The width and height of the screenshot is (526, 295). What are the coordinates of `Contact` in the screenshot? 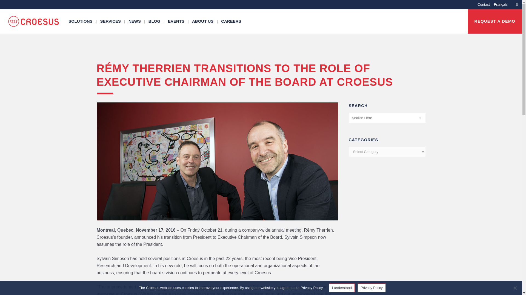 It's located at (482, 4).